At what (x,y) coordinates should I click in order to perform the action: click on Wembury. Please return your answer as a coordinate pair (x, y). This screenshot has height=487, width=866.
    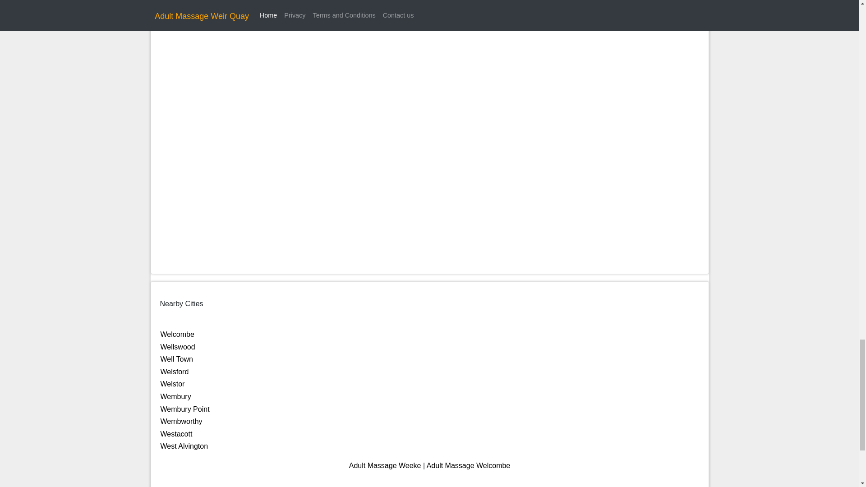
    Looking at the image, I should click on (176, 396).